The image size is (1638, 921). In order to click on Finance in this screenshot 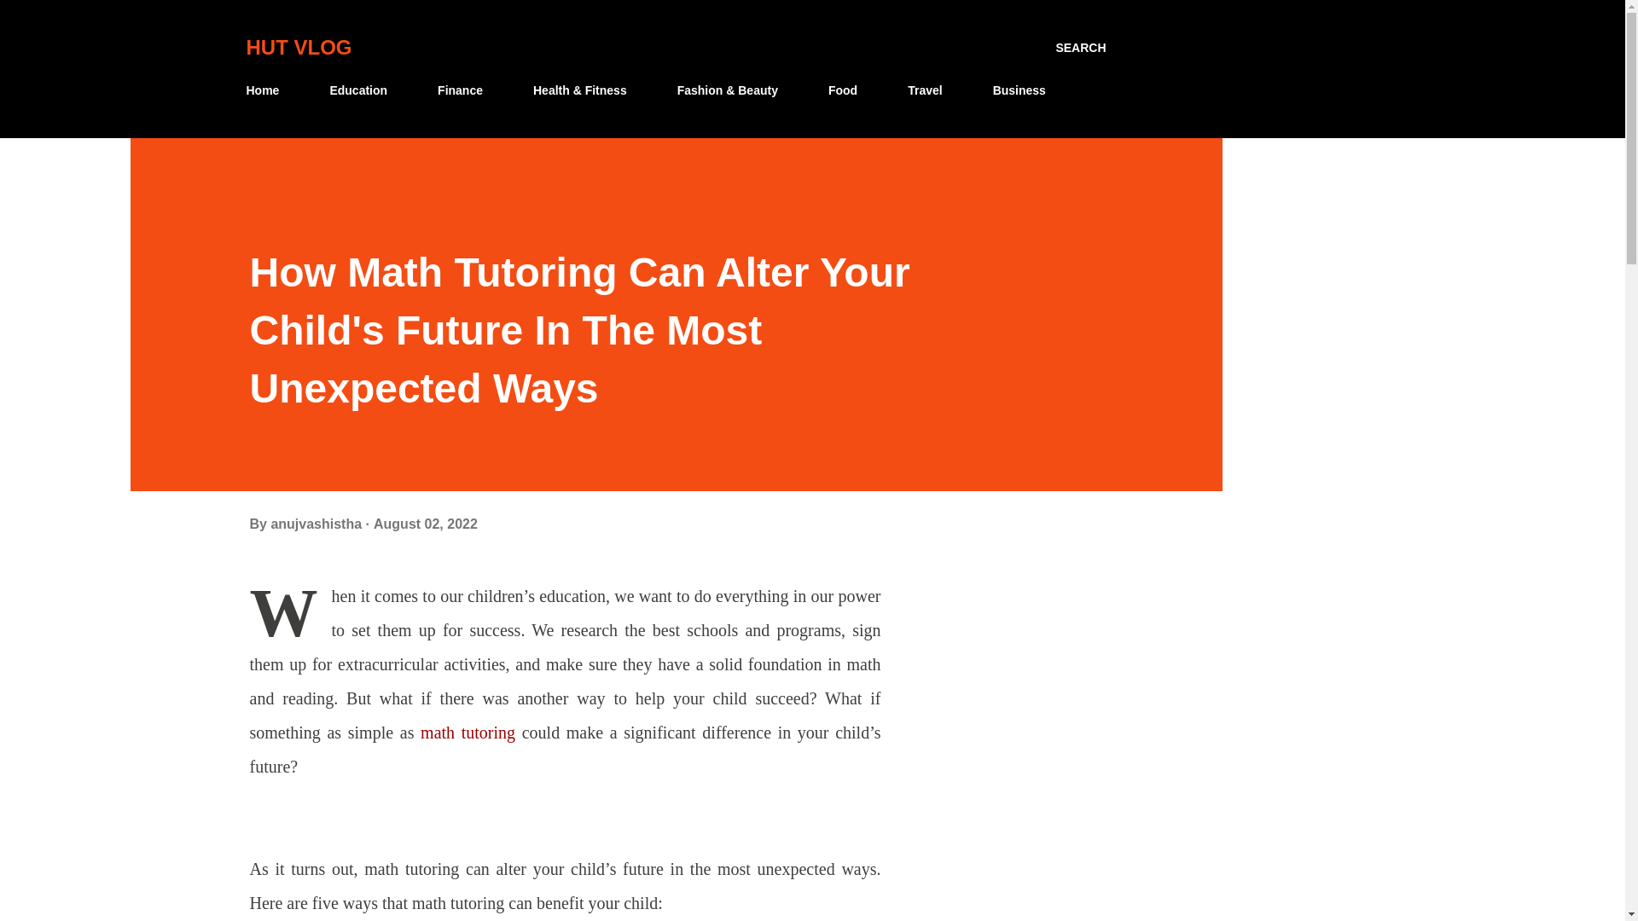, I will do `click(460, 90)`.